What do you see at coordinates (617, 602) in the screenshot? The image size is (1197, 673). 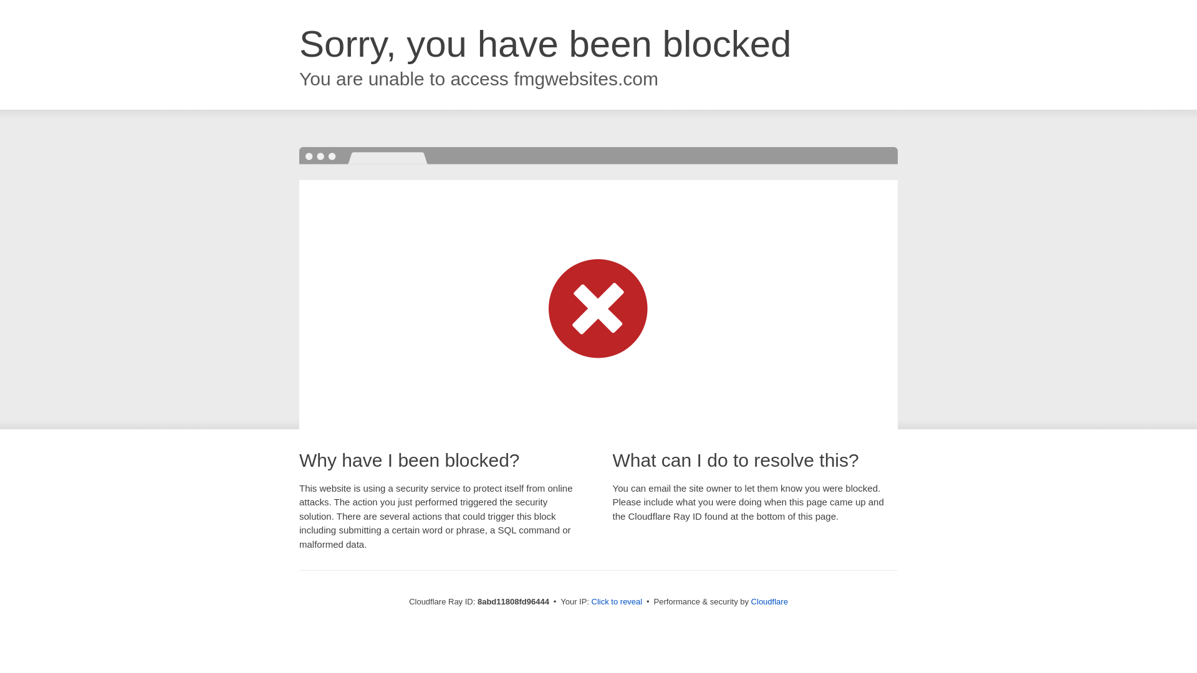 I see `Click to reveal` at bounding box center [617, 602].